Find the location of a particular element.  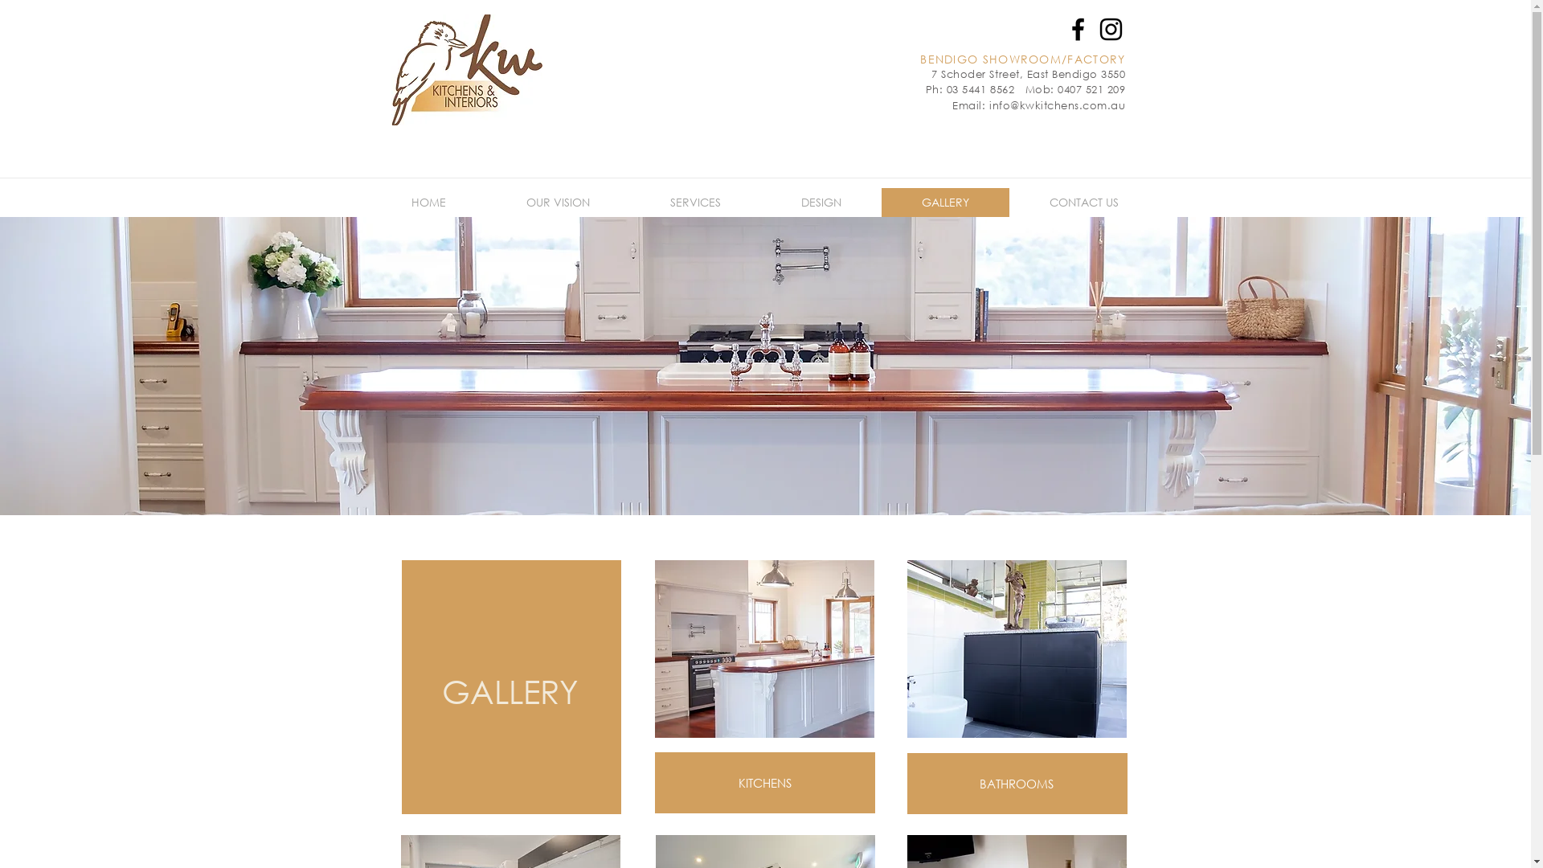

BATHROOMS is located at coordinates (1017, 784).